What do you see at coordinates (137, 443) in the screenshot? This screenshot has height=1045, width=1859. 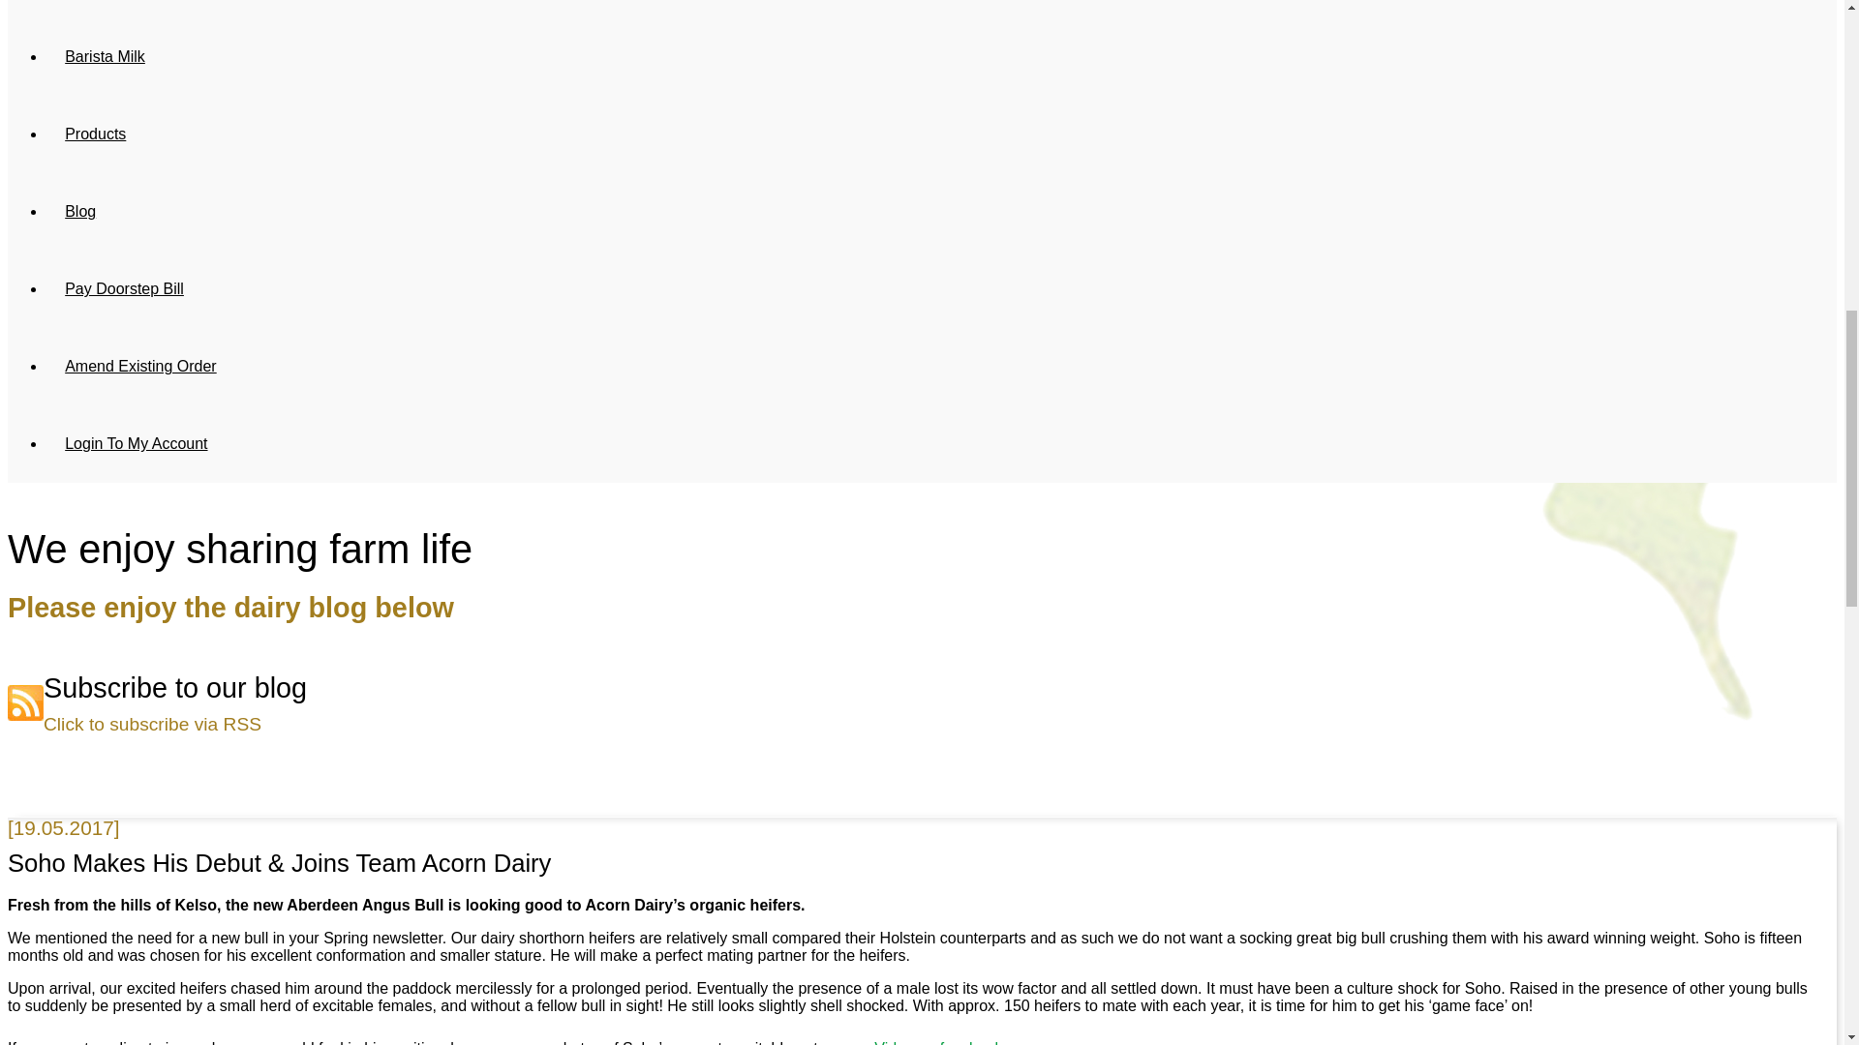 I see `Login To My Account` at bounding box center [137, 443].